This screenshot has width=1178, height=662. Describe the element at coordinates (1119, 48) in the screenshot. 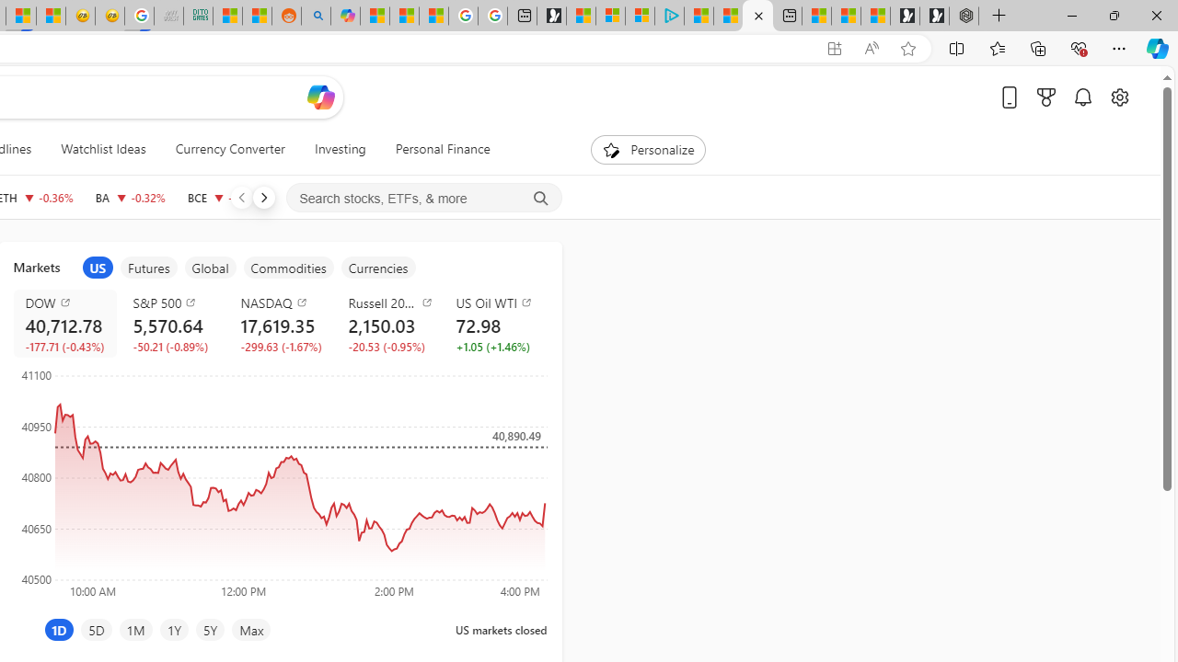

I see `Settings and more (Alt+F)` at that location.